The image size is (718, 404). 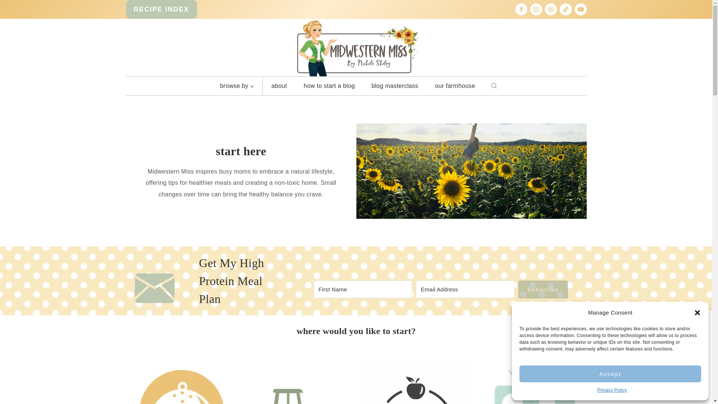 What do you see at coordinates (612, 391) in the screenshot?
I see `Privacy Policy` at bounding box center [612, 391].